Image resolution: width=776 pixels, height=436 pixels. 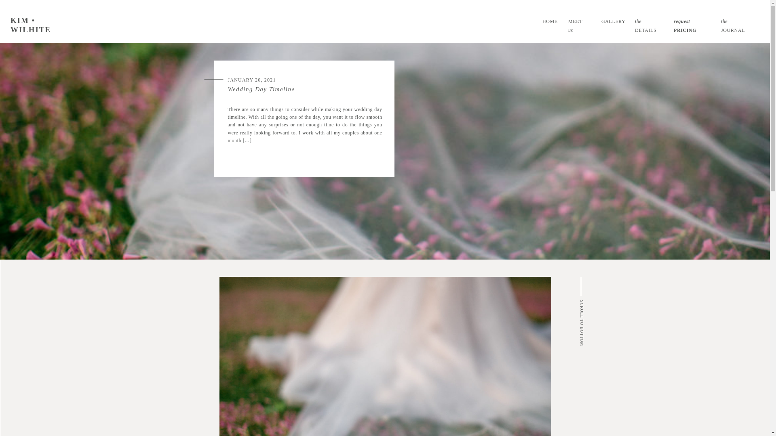 I want to click on GALLERY, so click(x=612, y=21).